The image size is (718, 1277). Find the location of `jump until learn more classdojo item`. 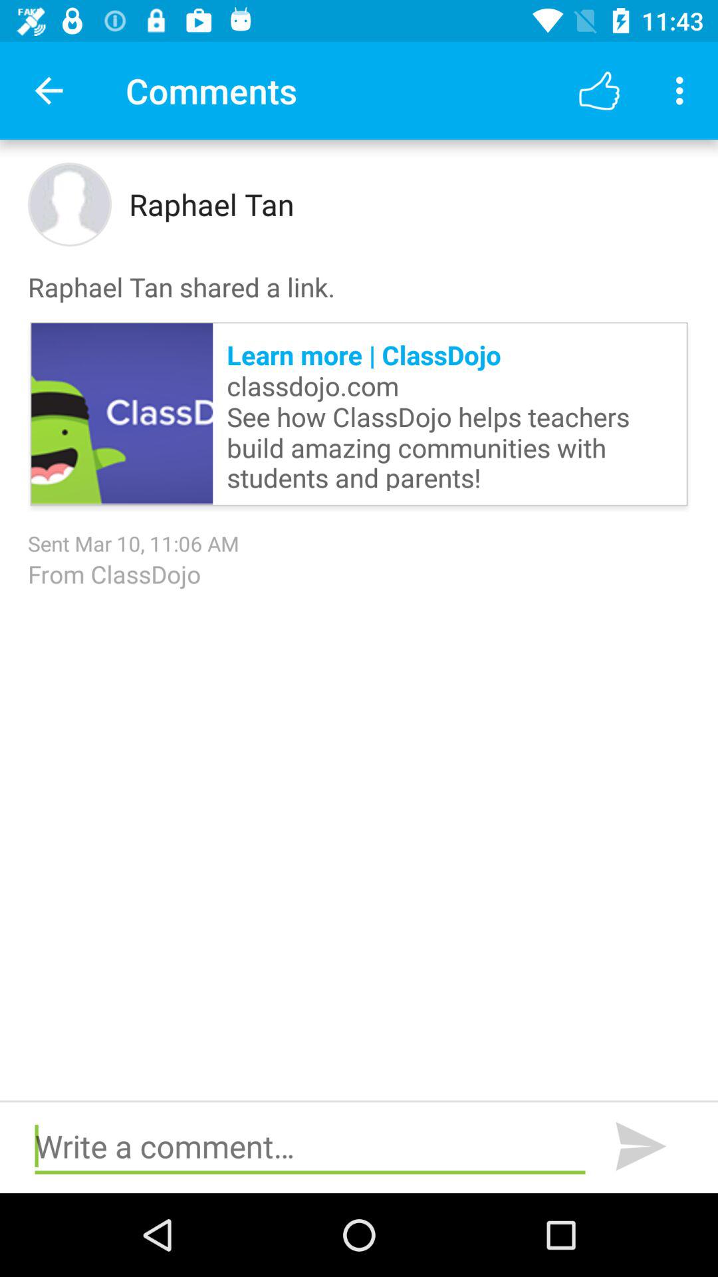

jump until learn more classdojo item is located at coordinates (449, 414).